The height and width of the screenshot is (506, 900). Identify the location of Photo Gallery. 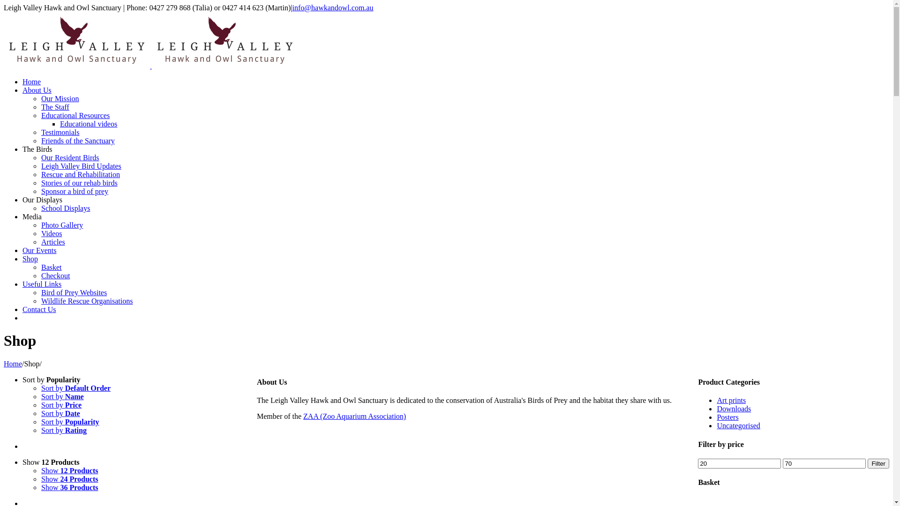
(62, 225).